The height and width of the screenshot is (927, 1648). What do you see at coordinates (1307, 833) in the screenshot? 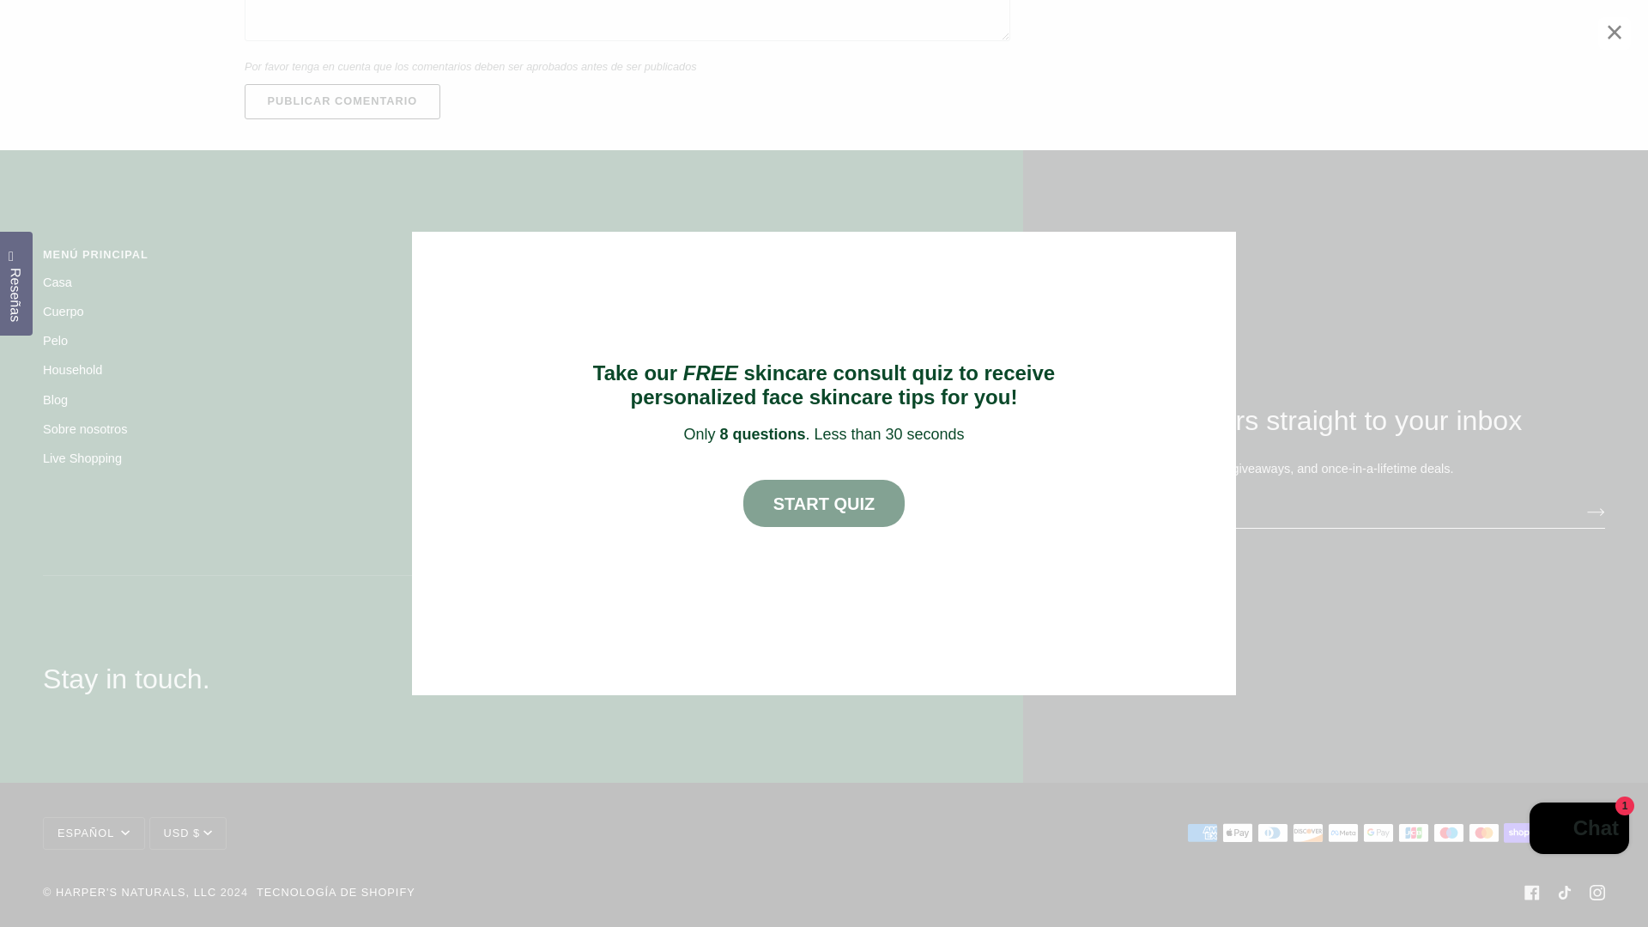
I see `DISCOVER` at bounding box center [1307, 833].